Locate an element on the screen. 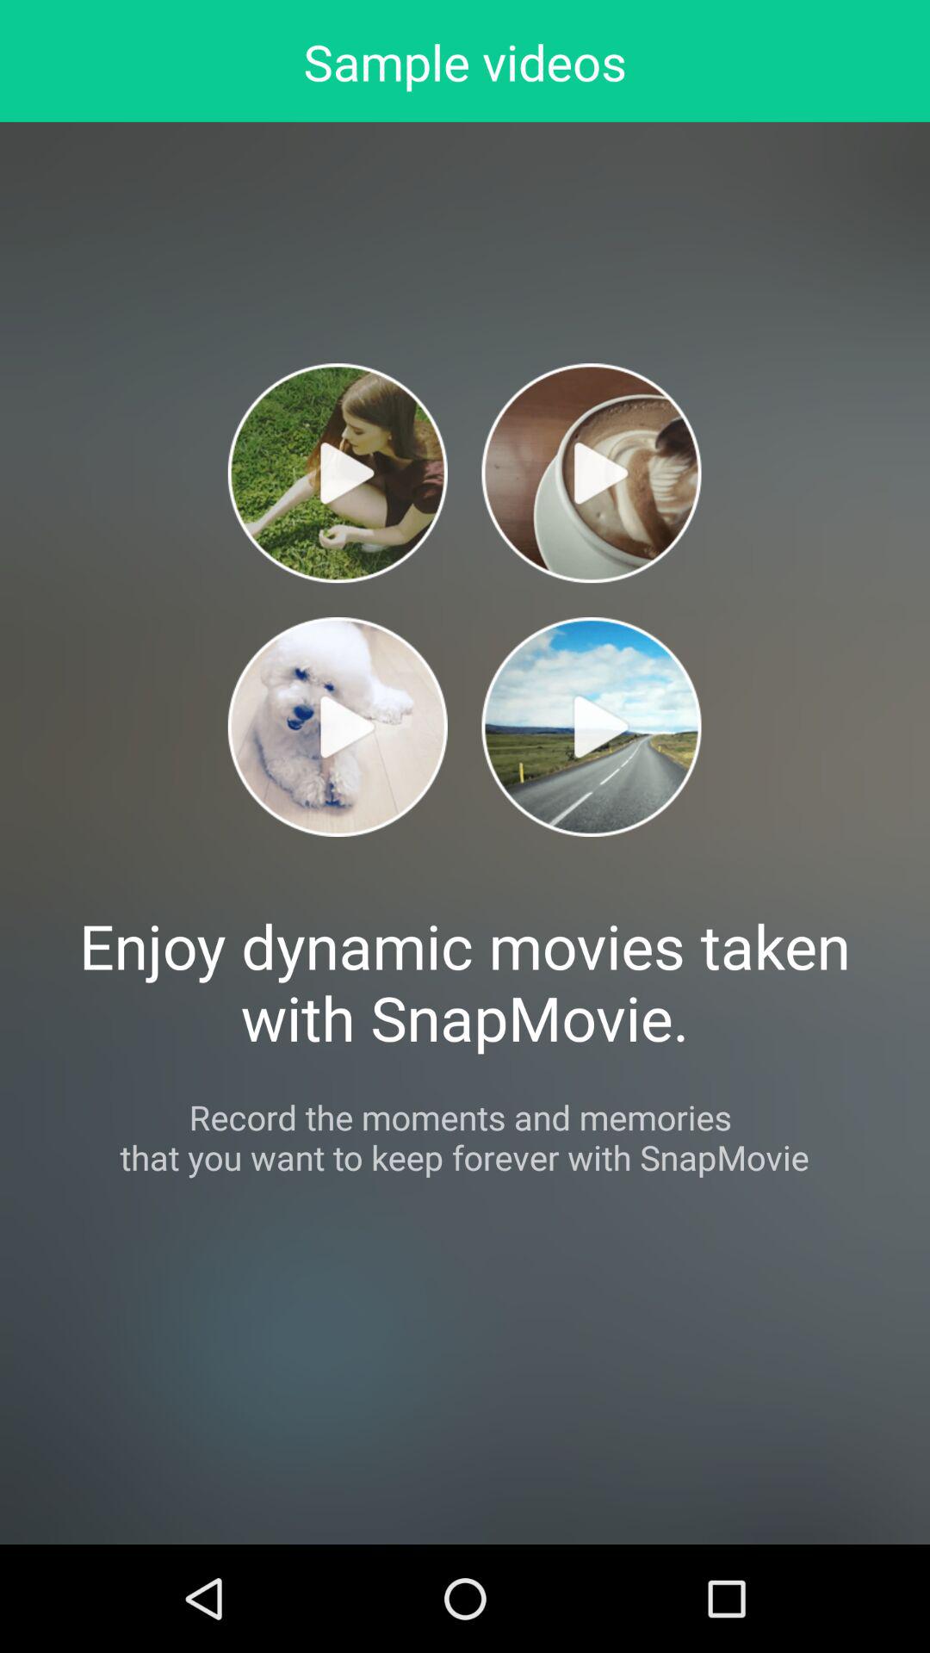 This screenshot has height=1653, width=930. play this video is located at coordinates (338, 727).